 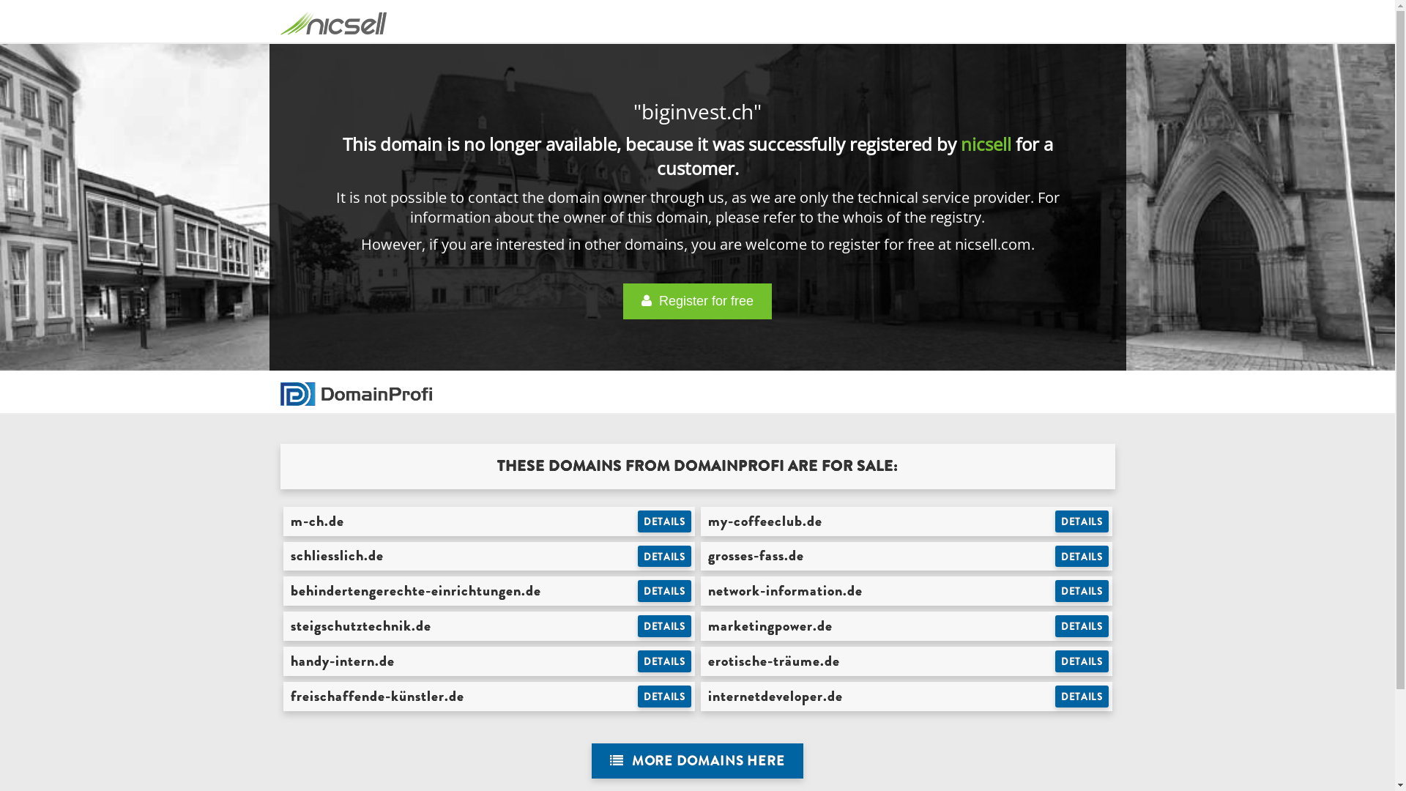 I want to click on DETAILS, so click(x=665, y=591).